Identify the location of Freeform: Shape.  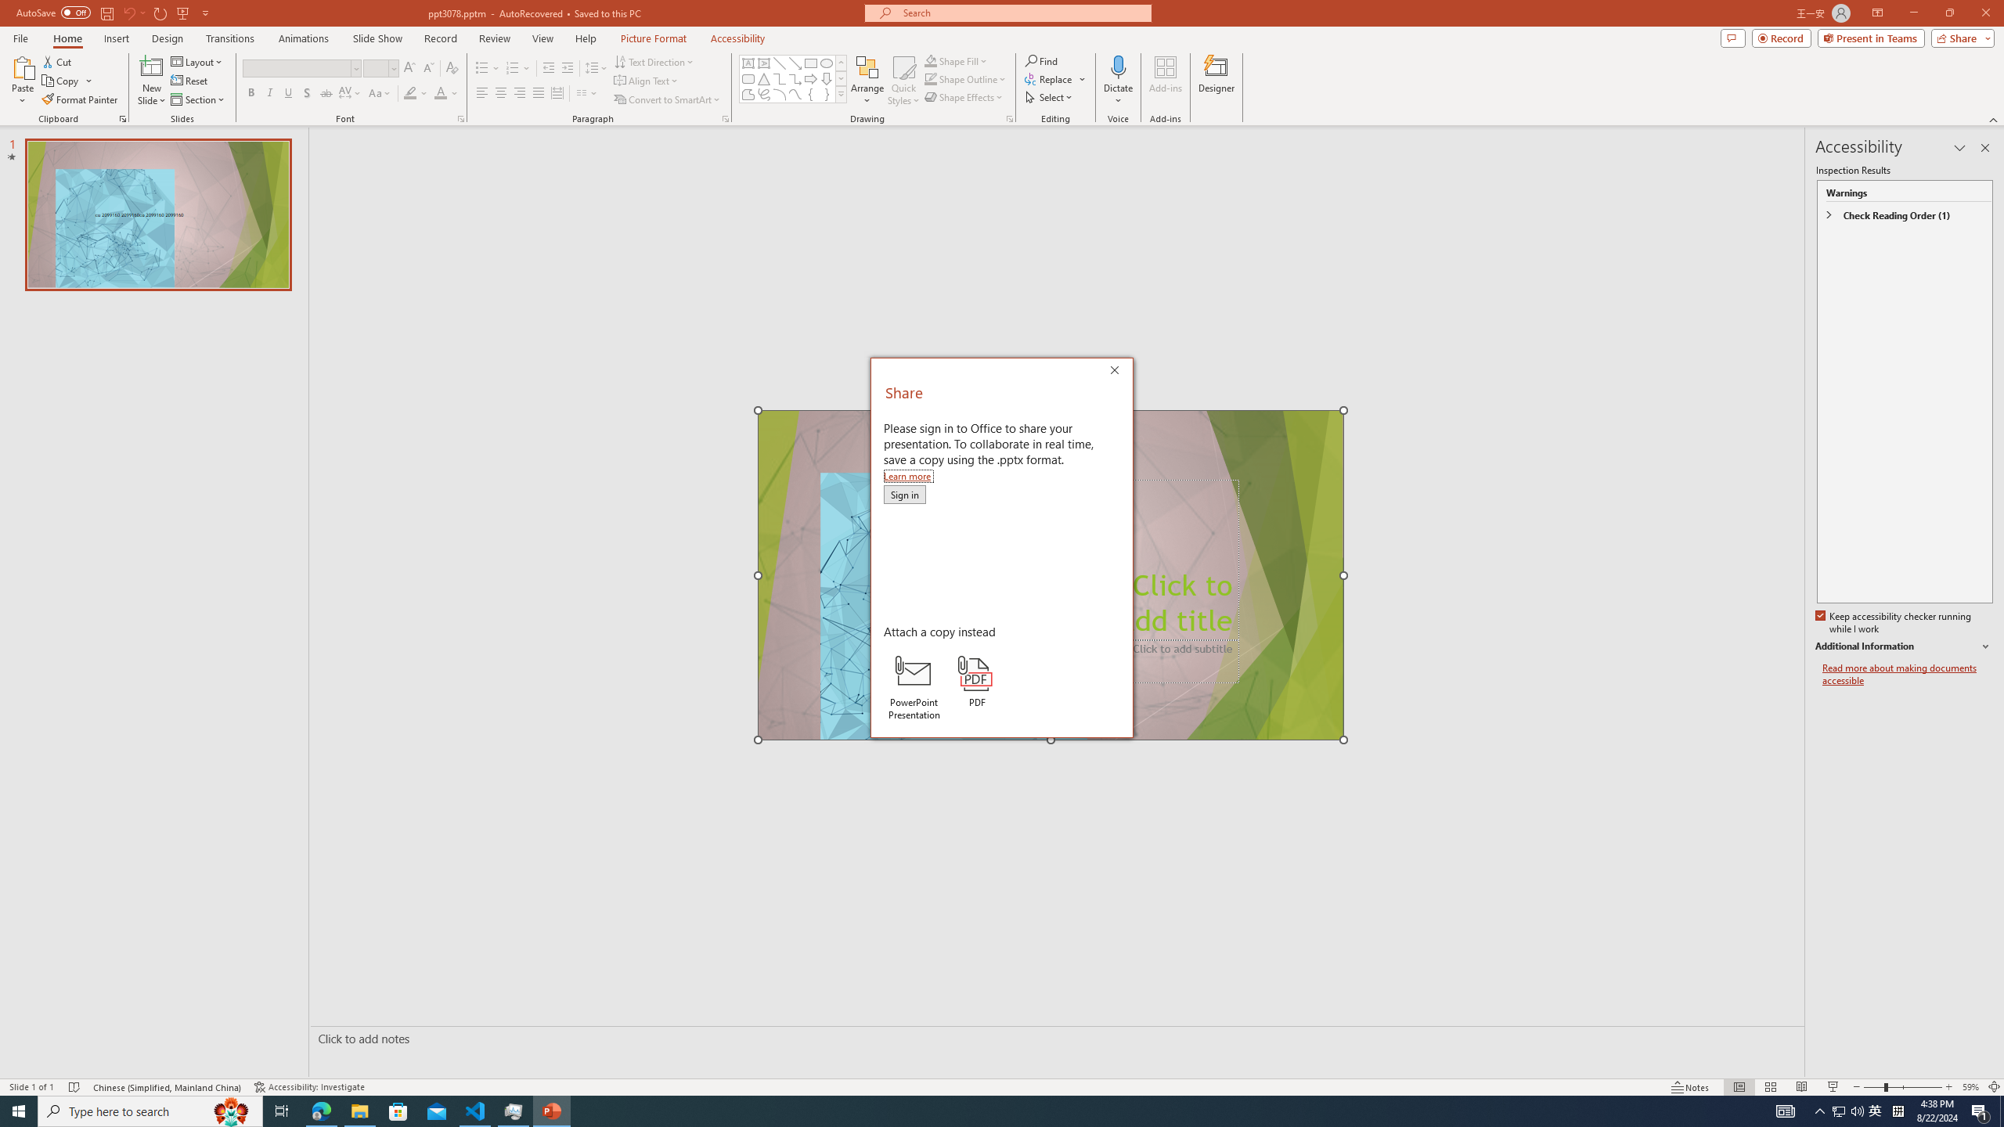
(748, 94).